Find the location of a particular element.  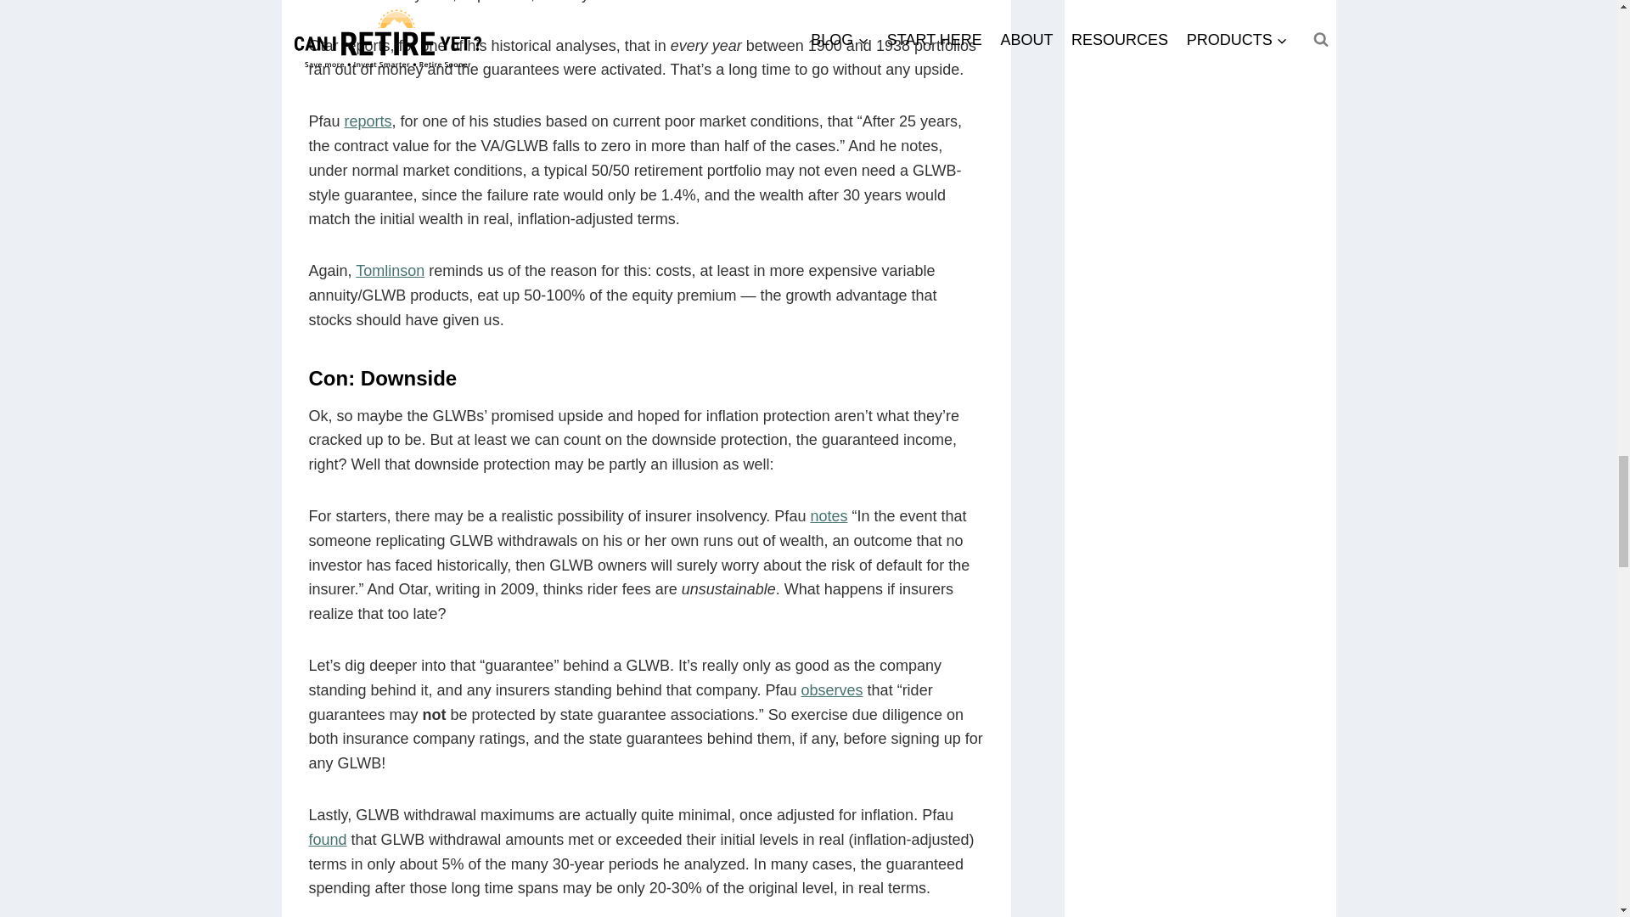

found is located at coordinates (328, 839).